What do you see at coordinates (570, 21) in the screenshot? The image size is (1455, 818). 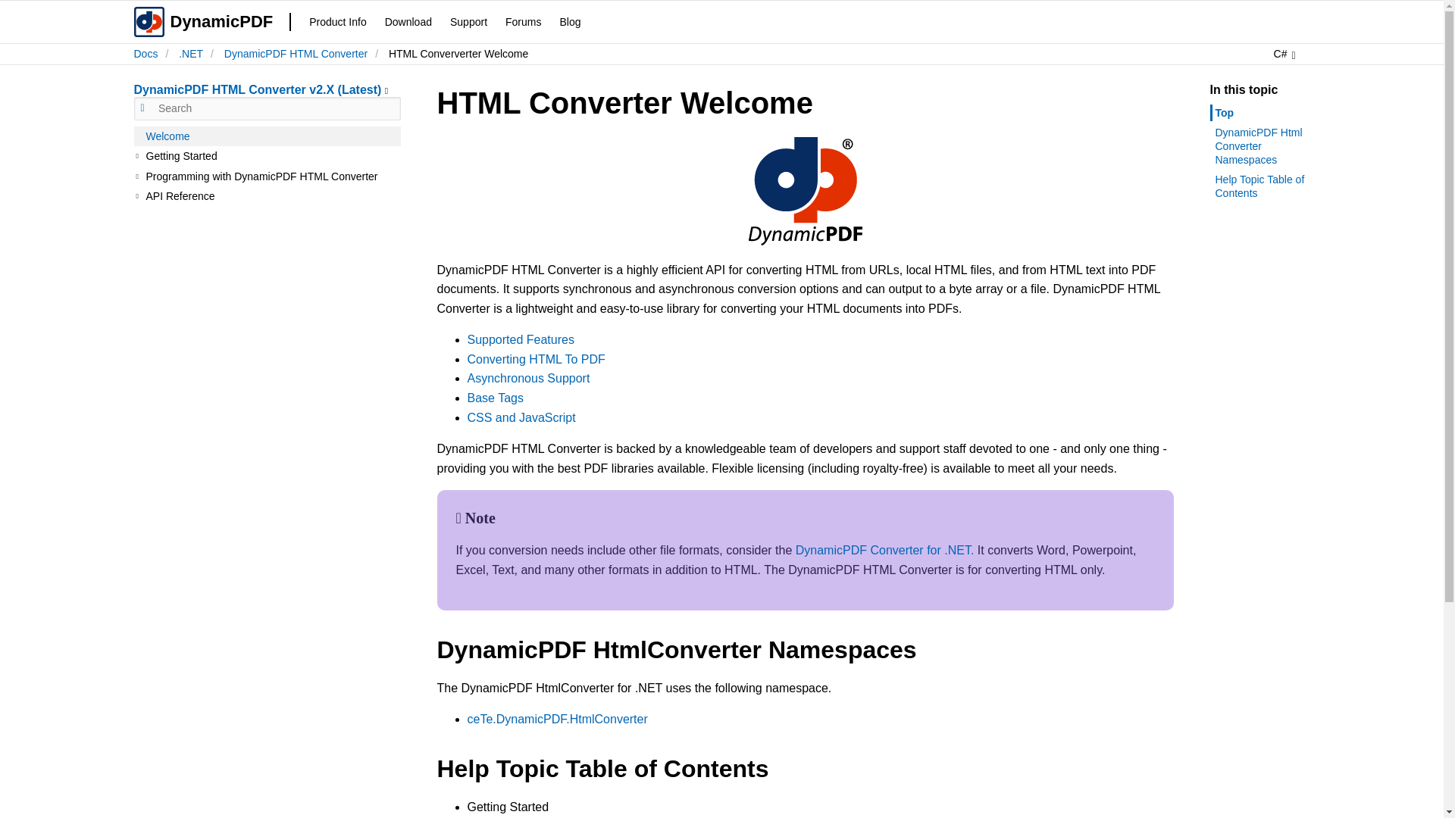 I see `Blog` at bounding box center [570, 21].